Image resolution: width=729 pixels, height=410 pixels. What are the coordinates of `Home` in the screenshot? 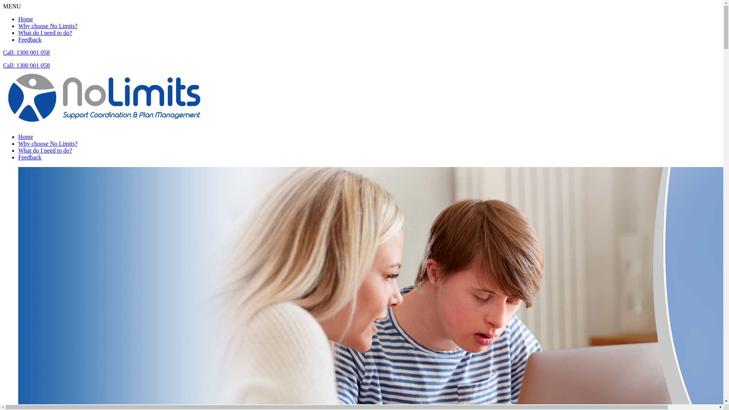 It's located at (26, 137).